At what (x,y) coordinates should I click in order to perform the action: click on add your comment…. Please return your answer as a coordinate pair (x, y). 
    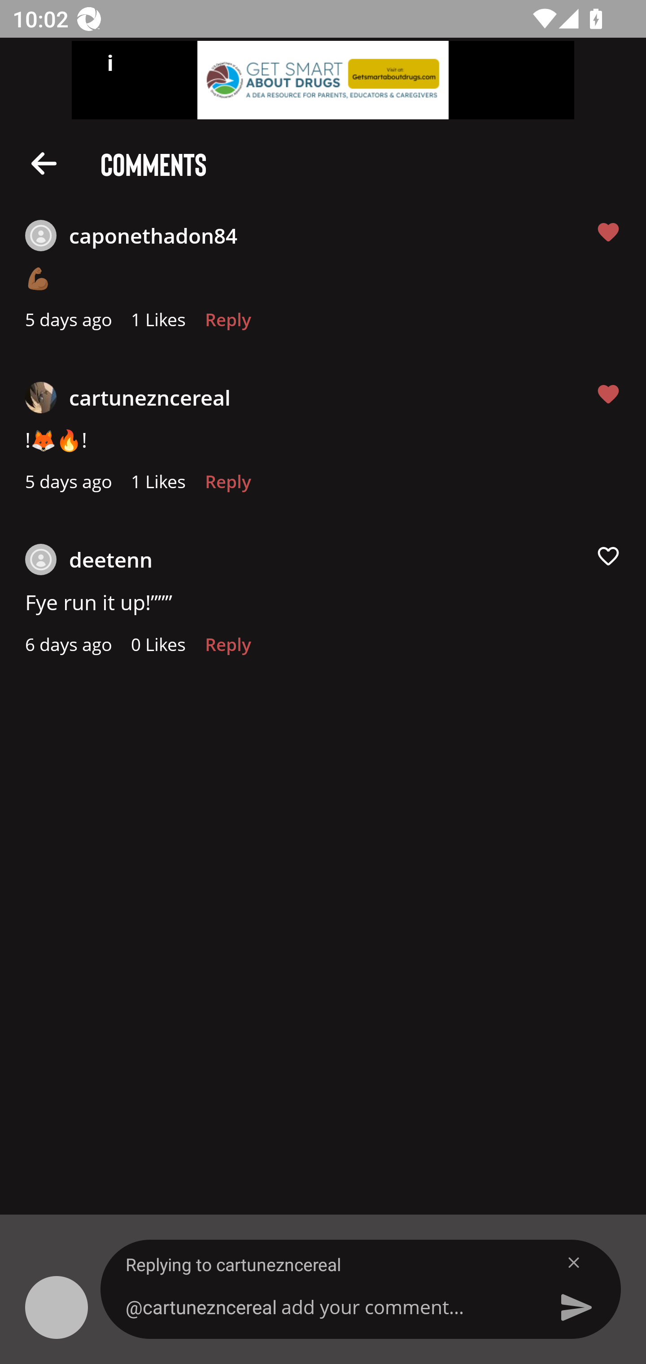
    Looking at the image, I should click on (329, 1307).